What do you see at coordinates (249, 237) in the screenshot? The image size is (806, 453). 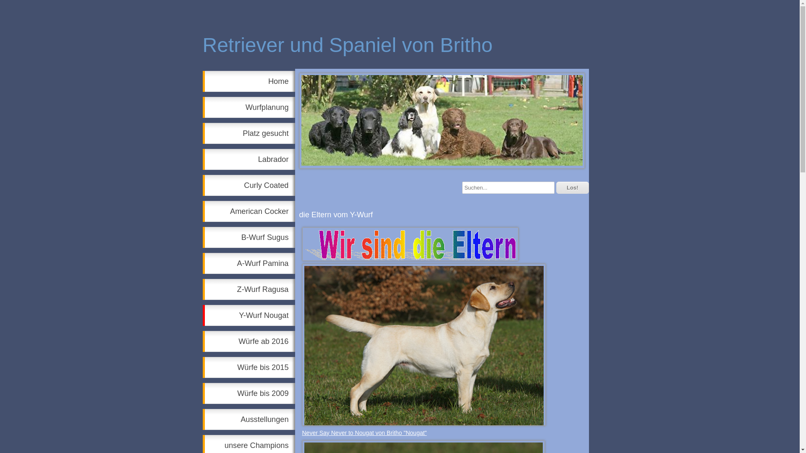 I see `B-Wurf Sugus` at bounding box center [249, 237].